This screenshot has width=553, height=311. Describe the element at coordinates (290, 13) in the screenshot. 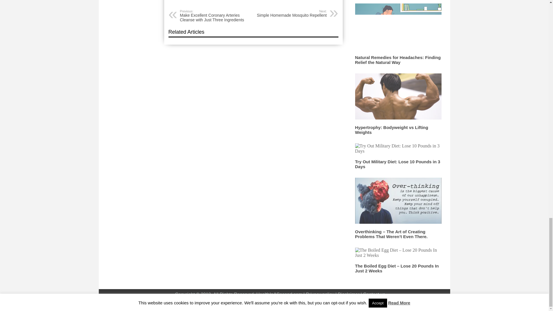

I see `Try Out Military Diet: Lose 10 Pounds in 3 Days` at that location.